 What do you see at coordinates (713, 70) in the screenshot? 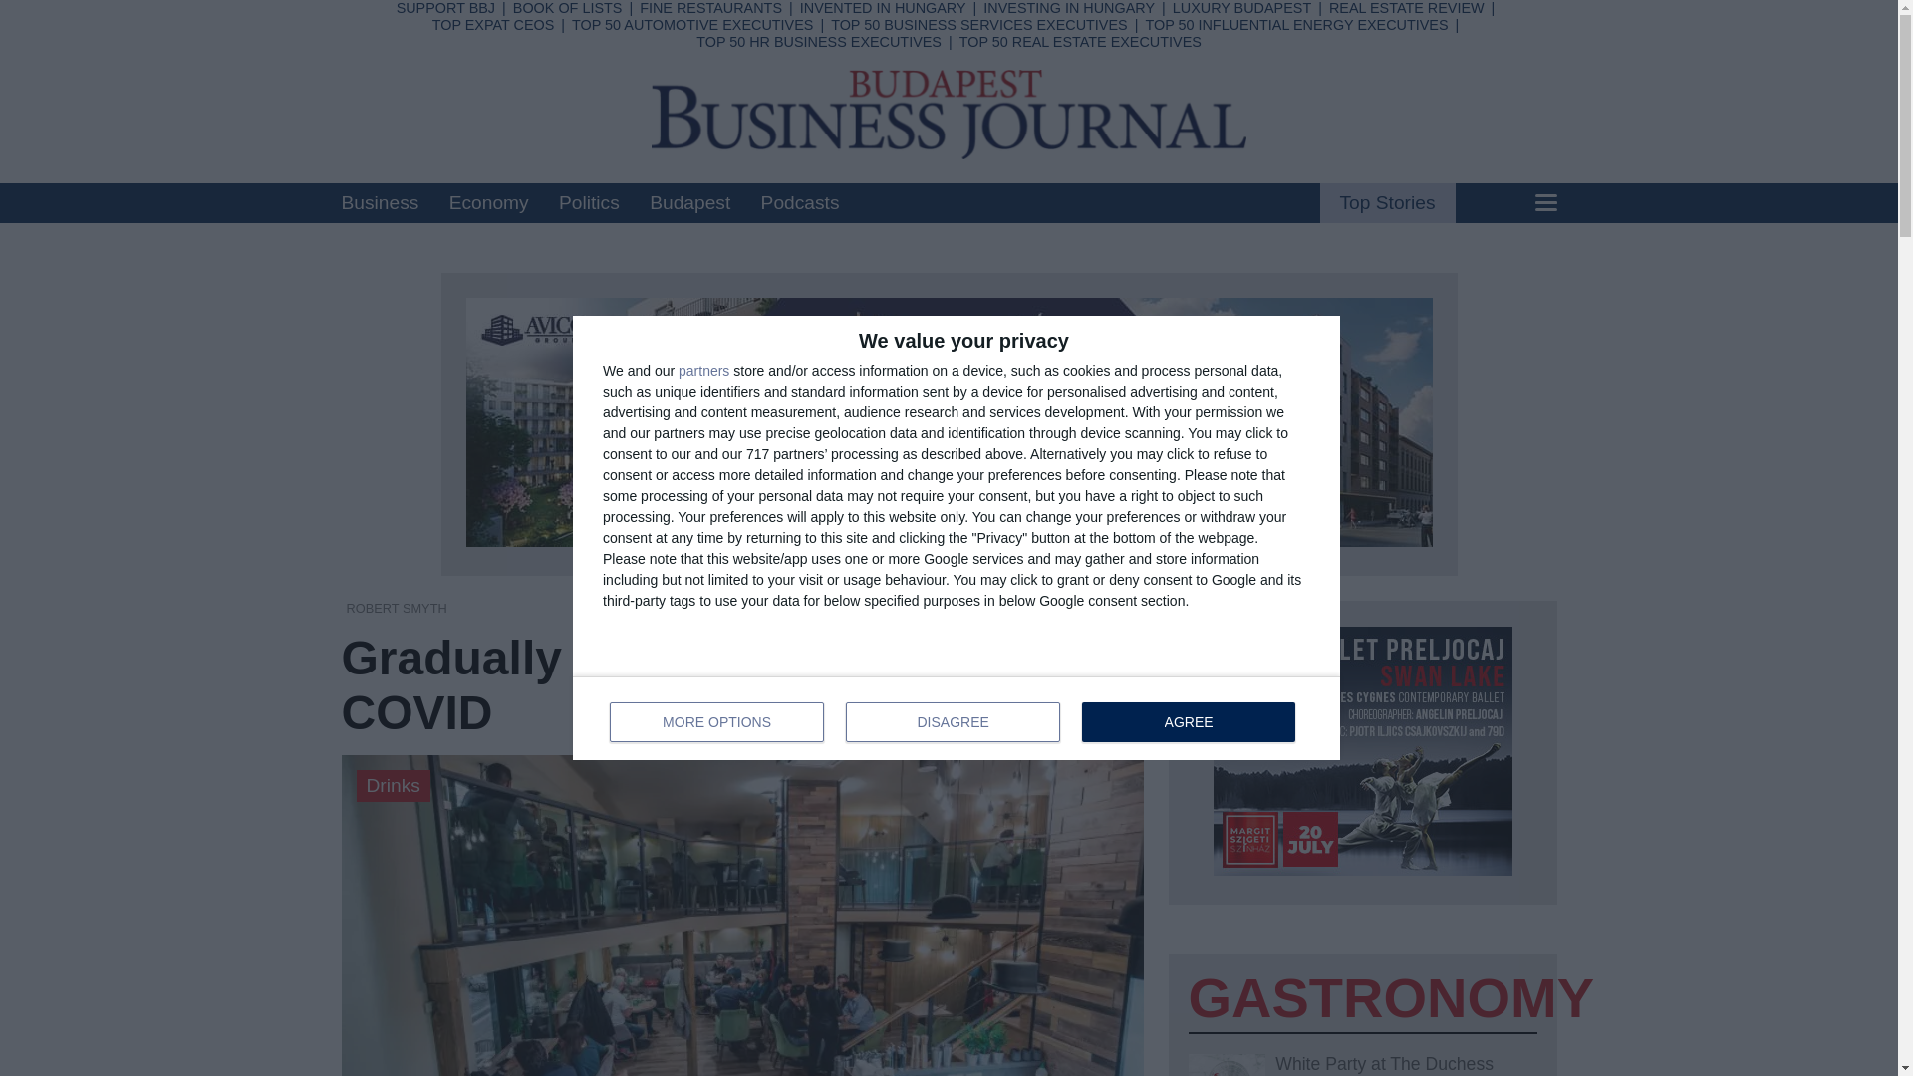
I see `Real Estate` at bounding box center [713, 70].